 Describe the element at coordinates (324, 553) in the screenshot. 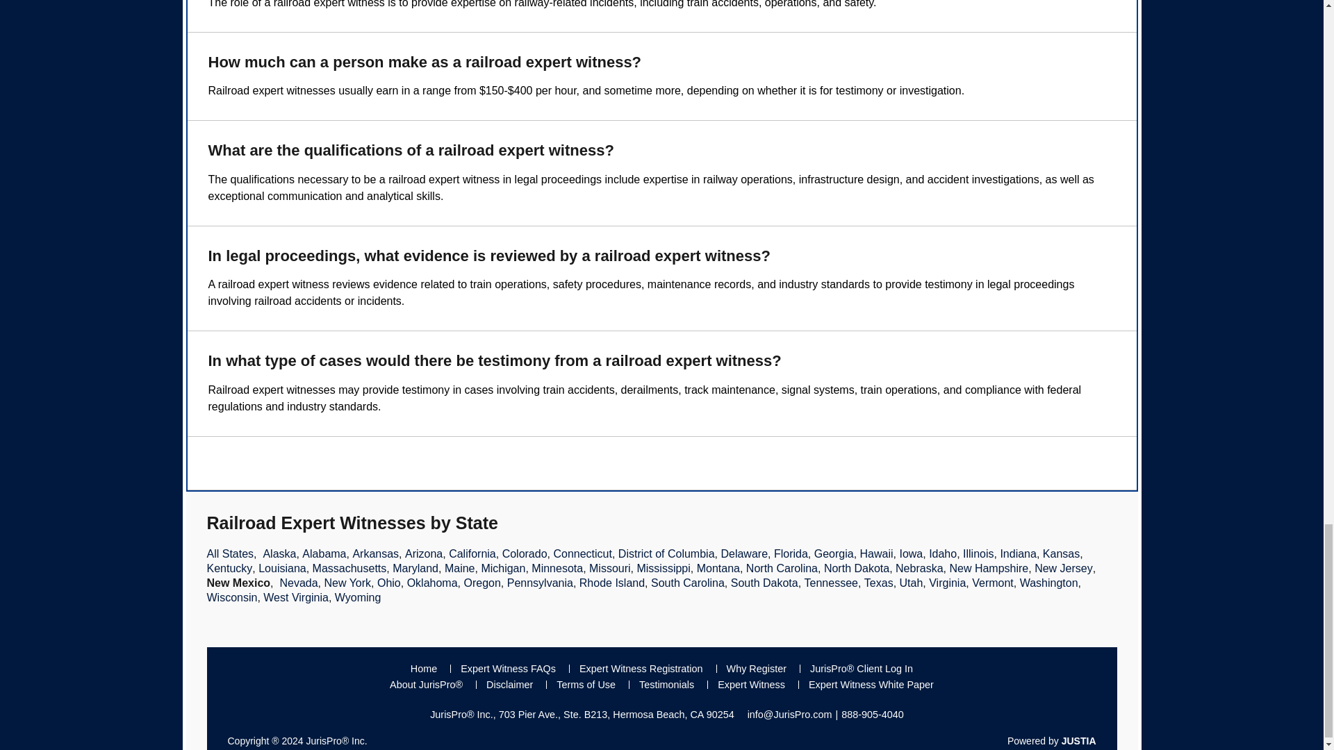

I see `Alabama` at that location.